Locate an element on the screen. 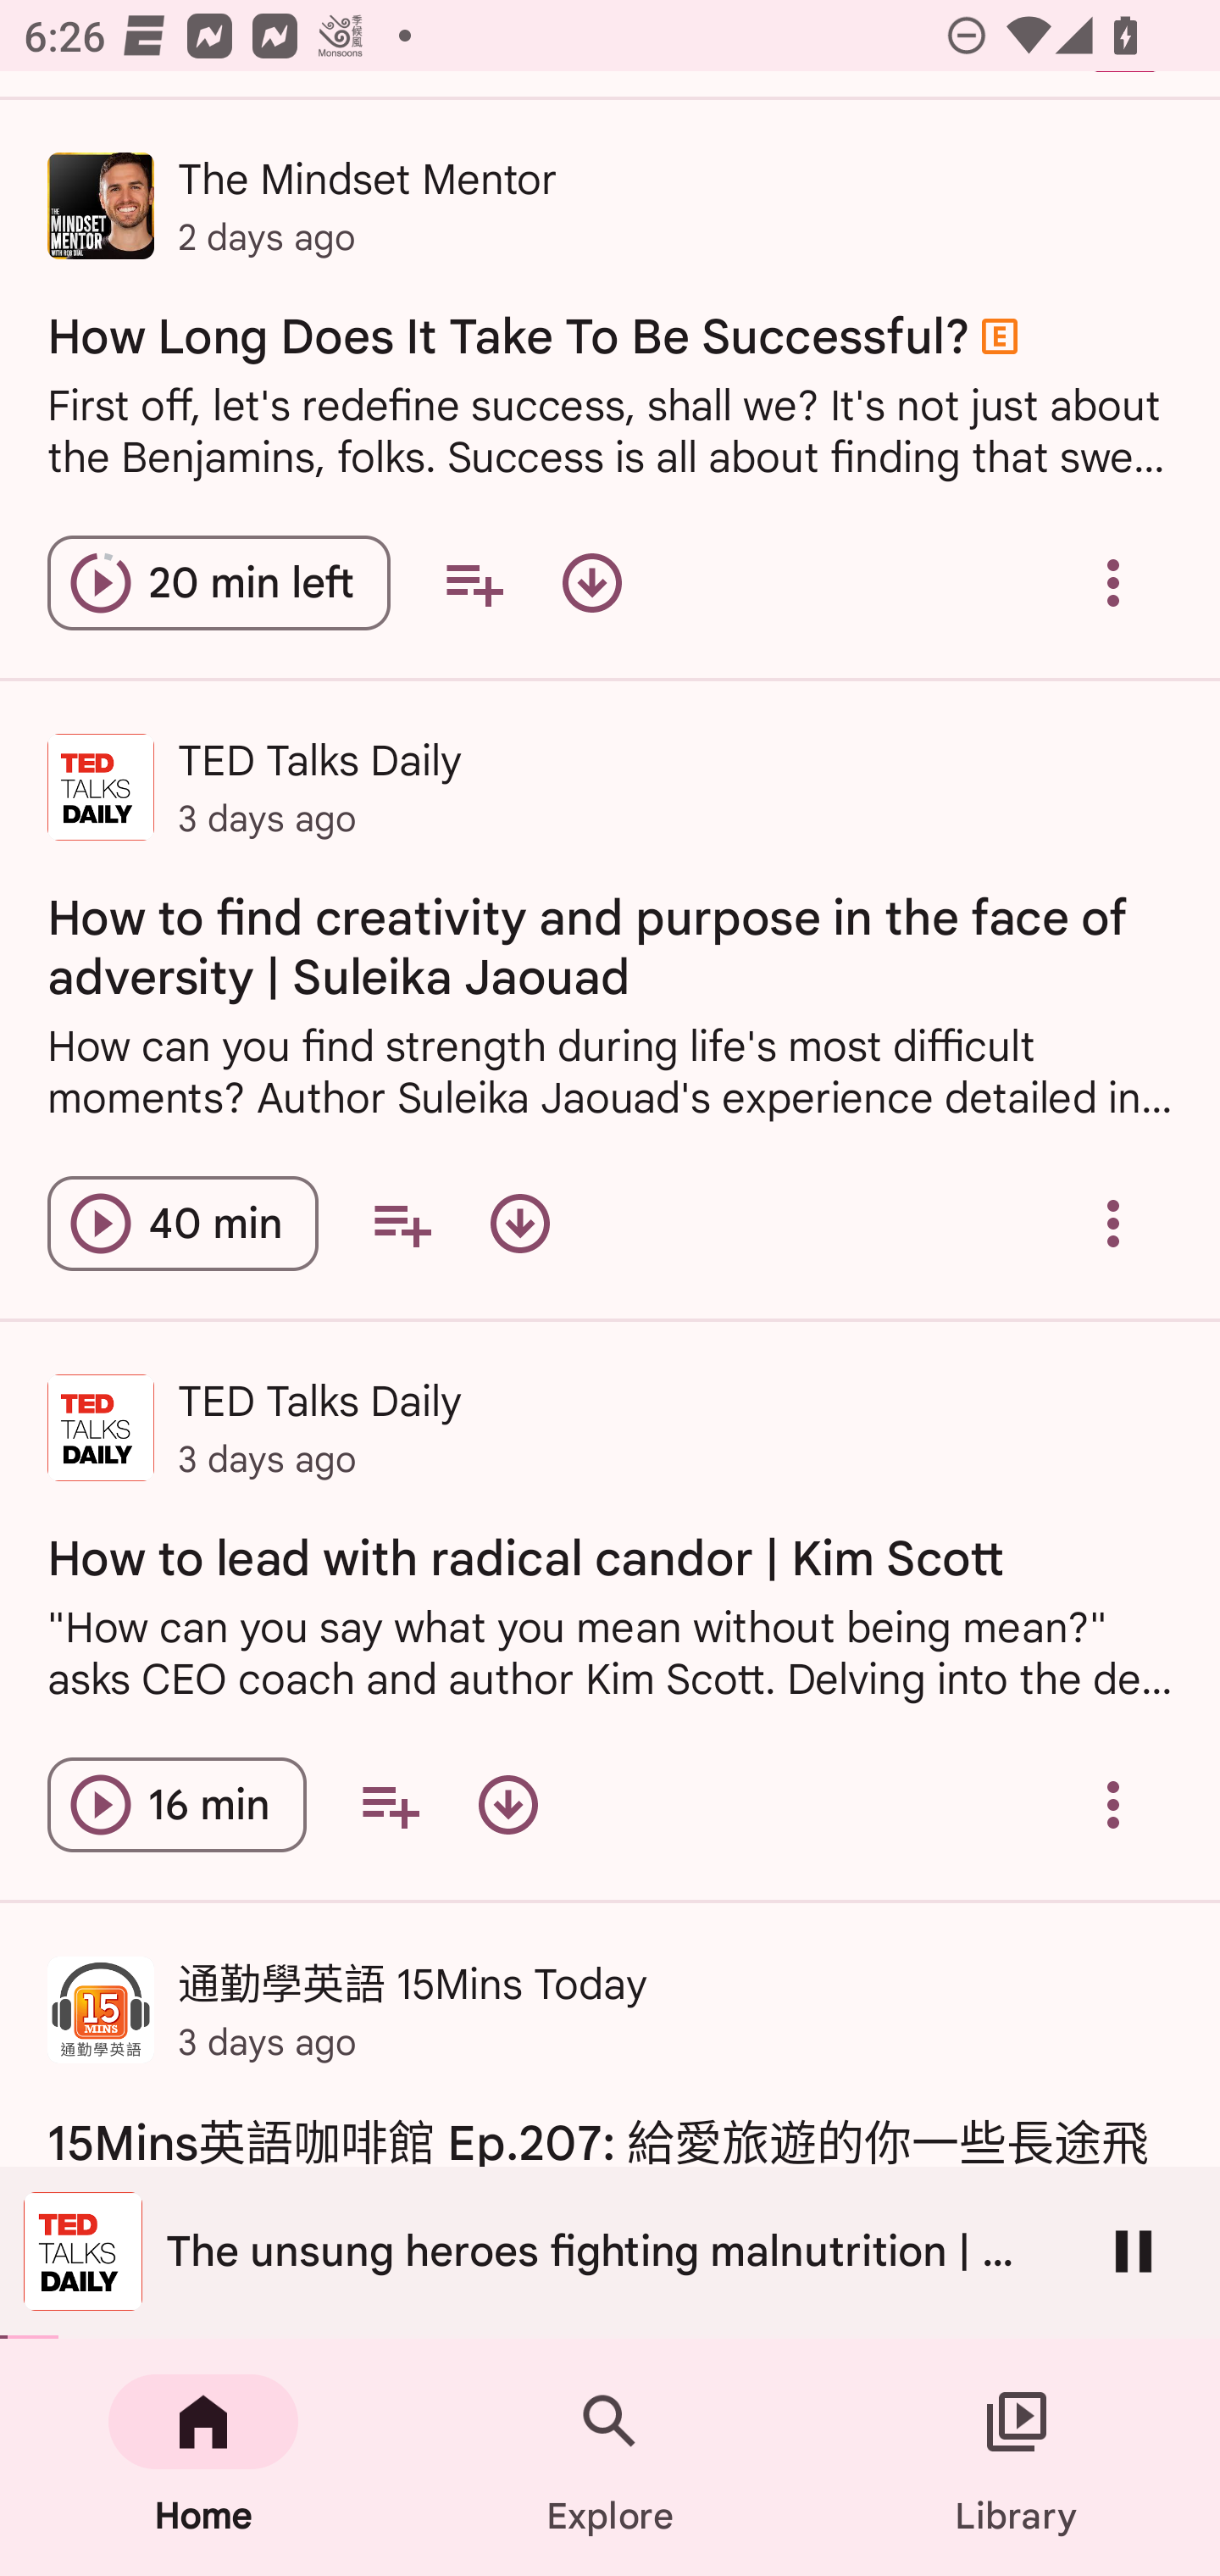 The width and height of the screenshot is (1220, 2576). Add to your queue is located at coordinates (474, 583).